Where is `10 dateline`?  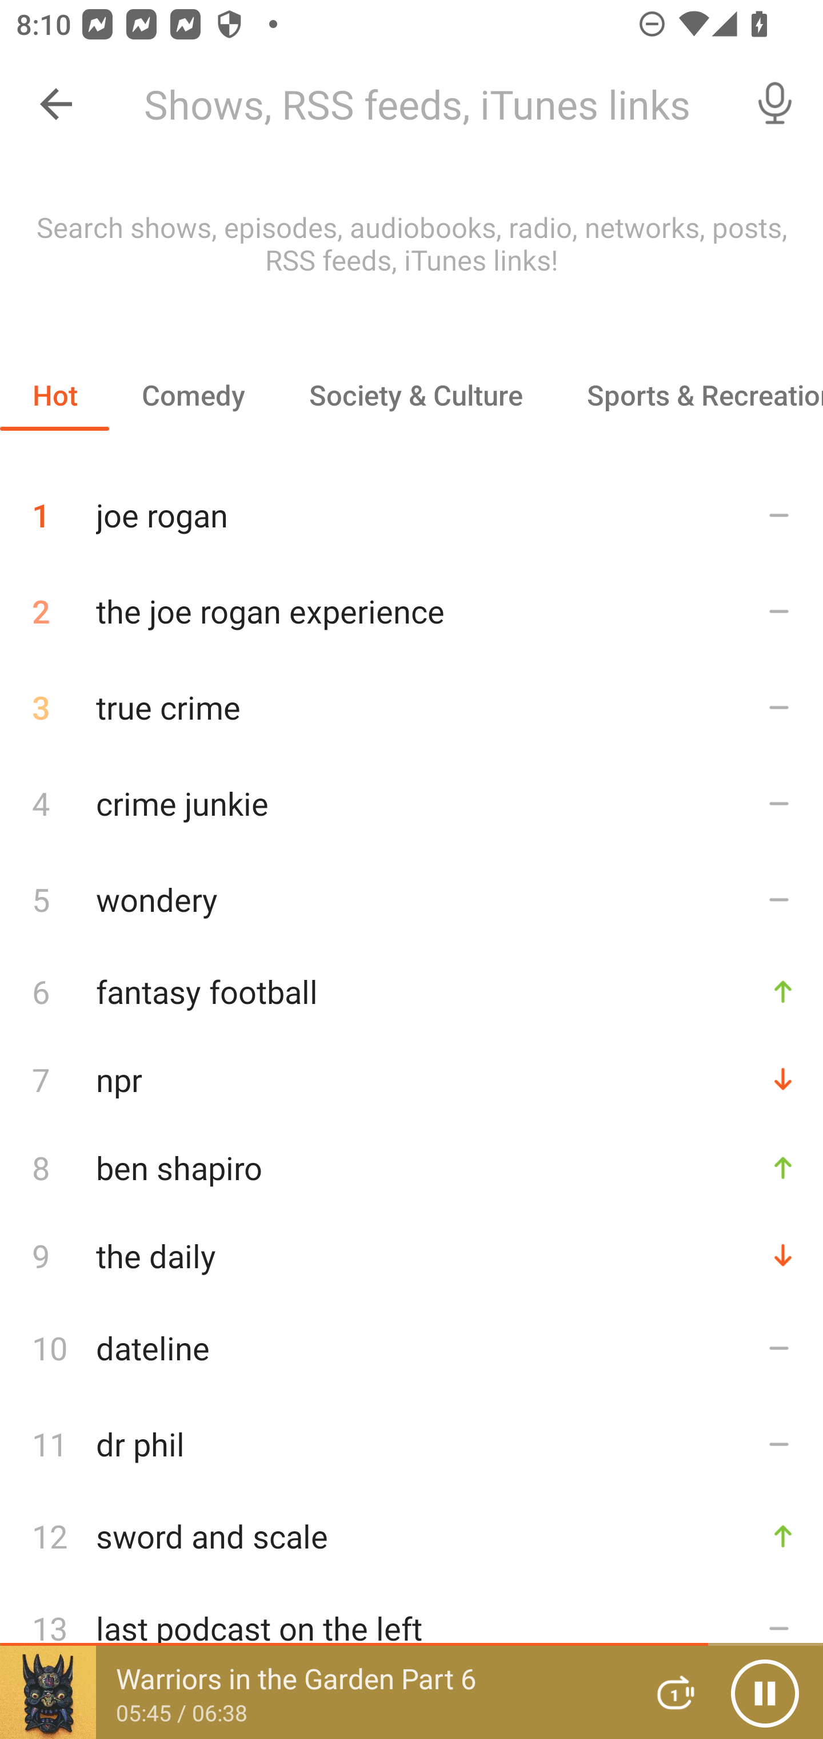
10 dateline is located at coordinates (411, 1348).